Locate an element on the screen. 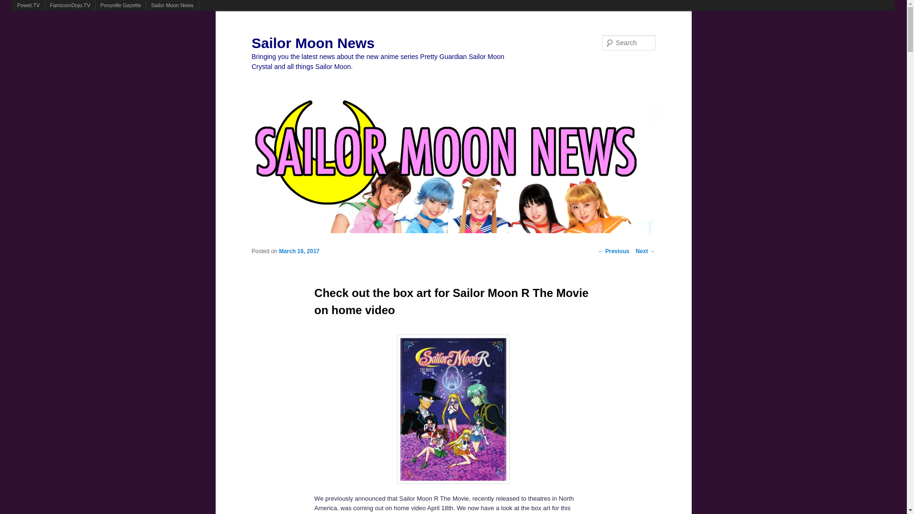  Sailor Moon News is located at coordinates (312, 43).